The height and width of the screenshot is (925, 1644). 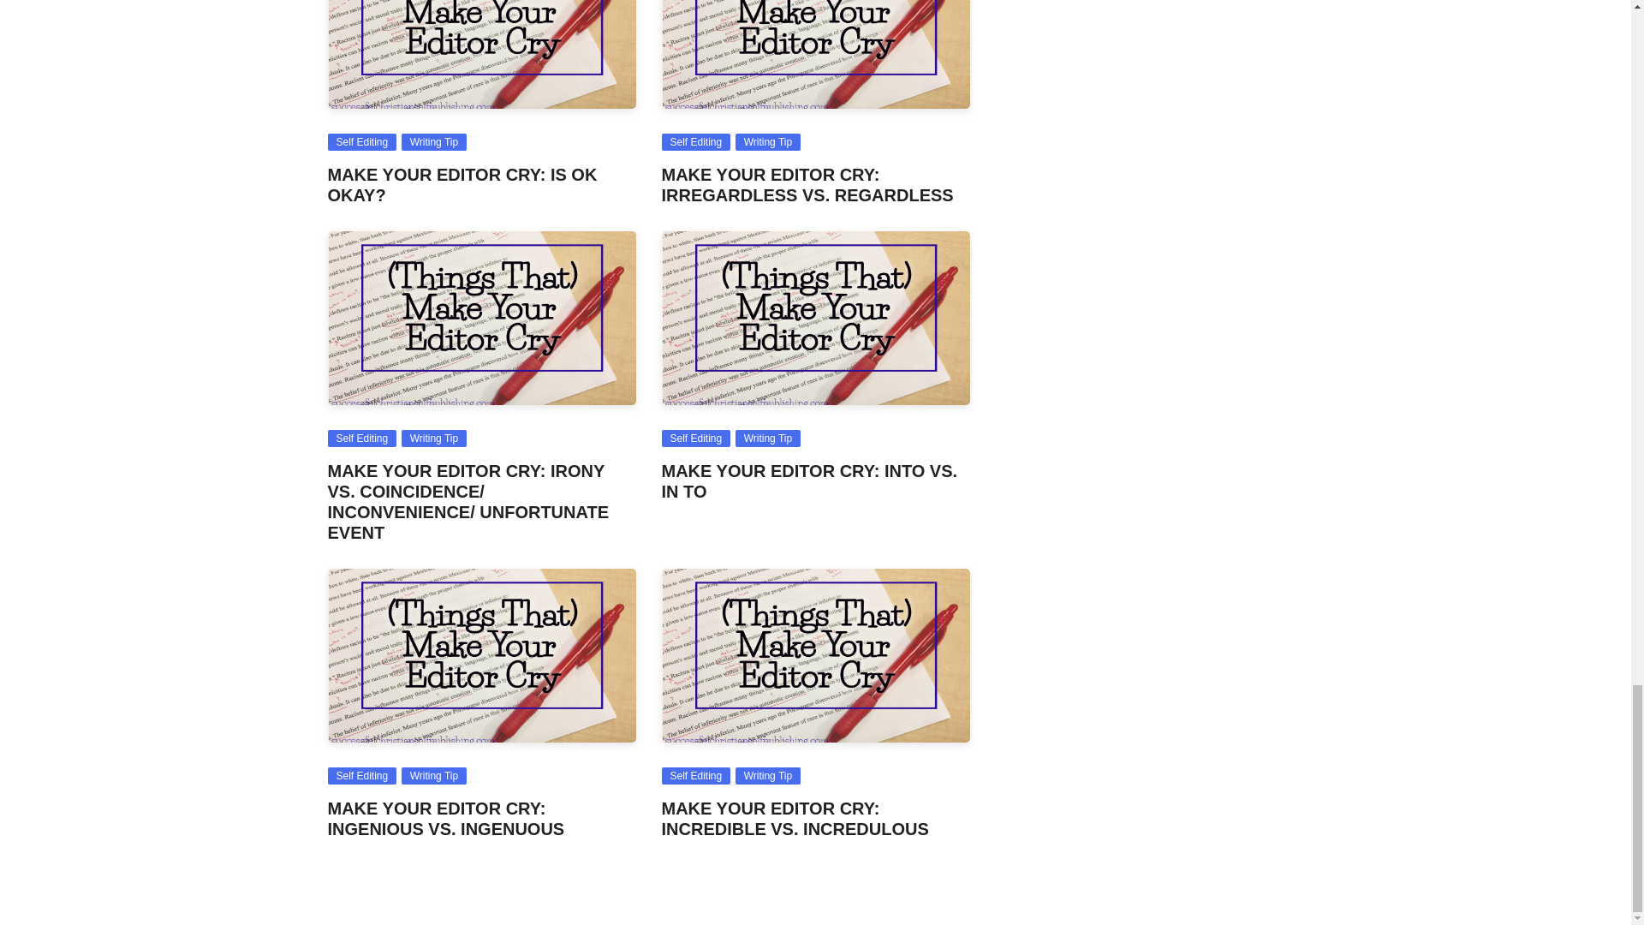 I want to click on Writing Tip, so click(x=767, y=439).